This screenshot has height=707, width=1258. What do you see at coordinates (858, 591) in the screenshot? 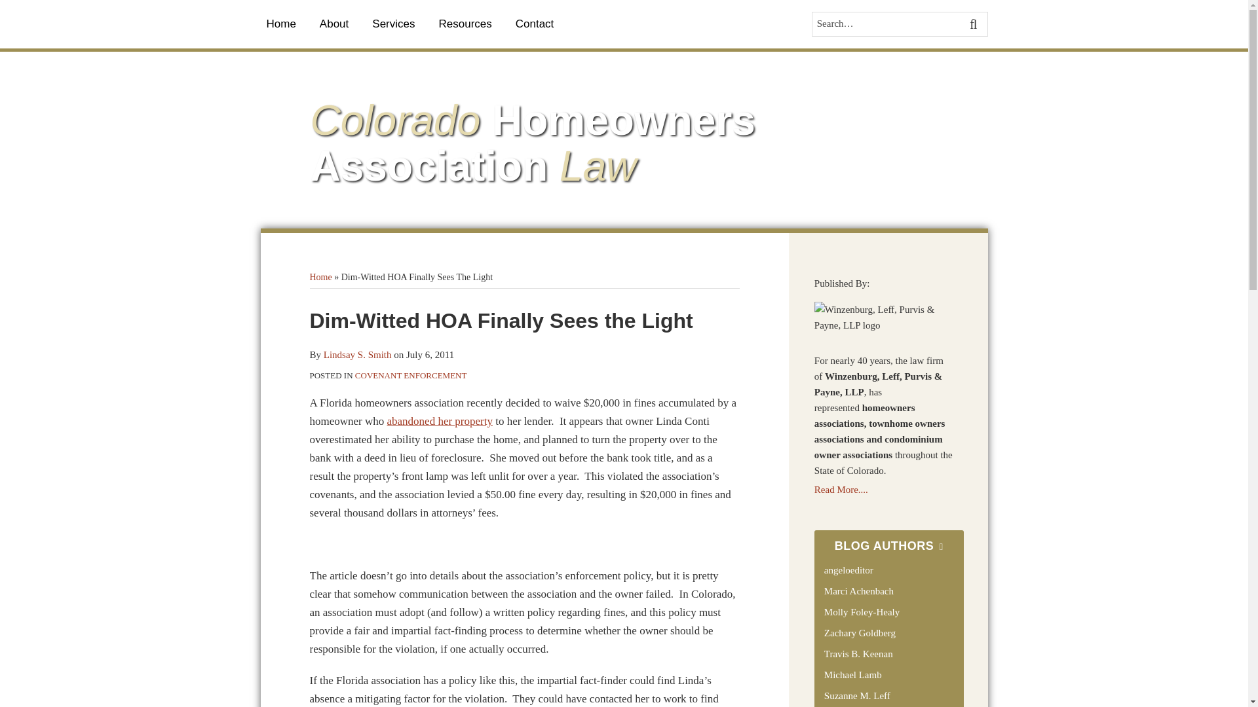
I see `Marci Achenbach` at bounding box center [858, 591].